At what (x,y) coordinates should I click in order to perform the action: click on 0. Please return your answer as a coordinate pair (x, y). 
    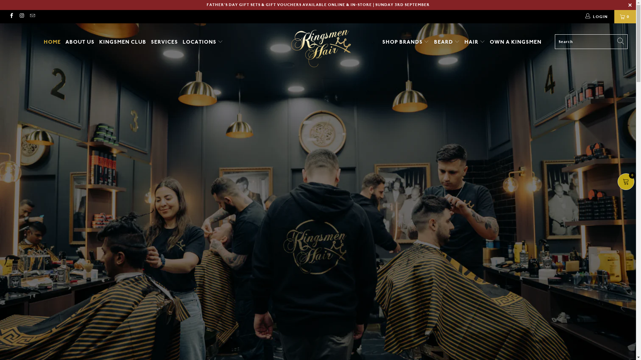
    Looking at the image, I should click on (626, 182).